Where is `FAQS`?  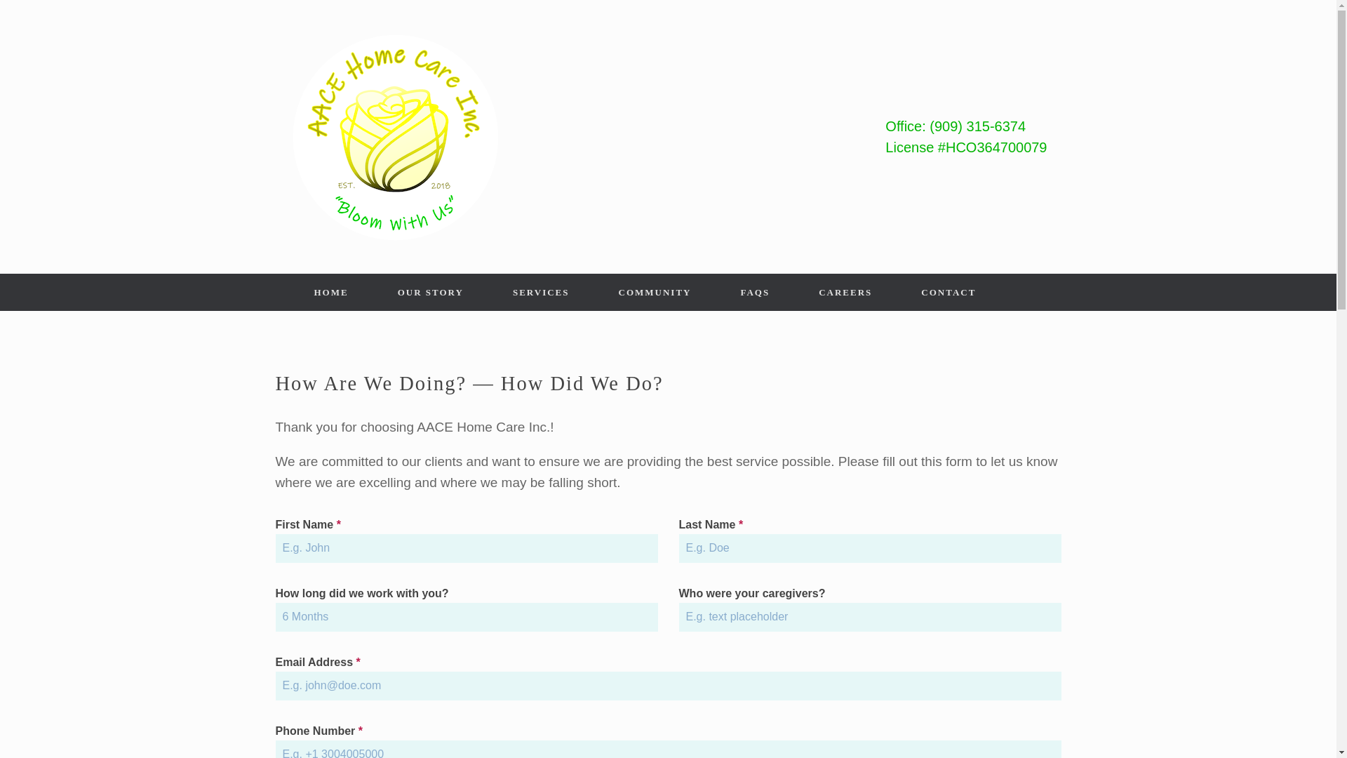 FAQS is located at coordinates (755, 292).